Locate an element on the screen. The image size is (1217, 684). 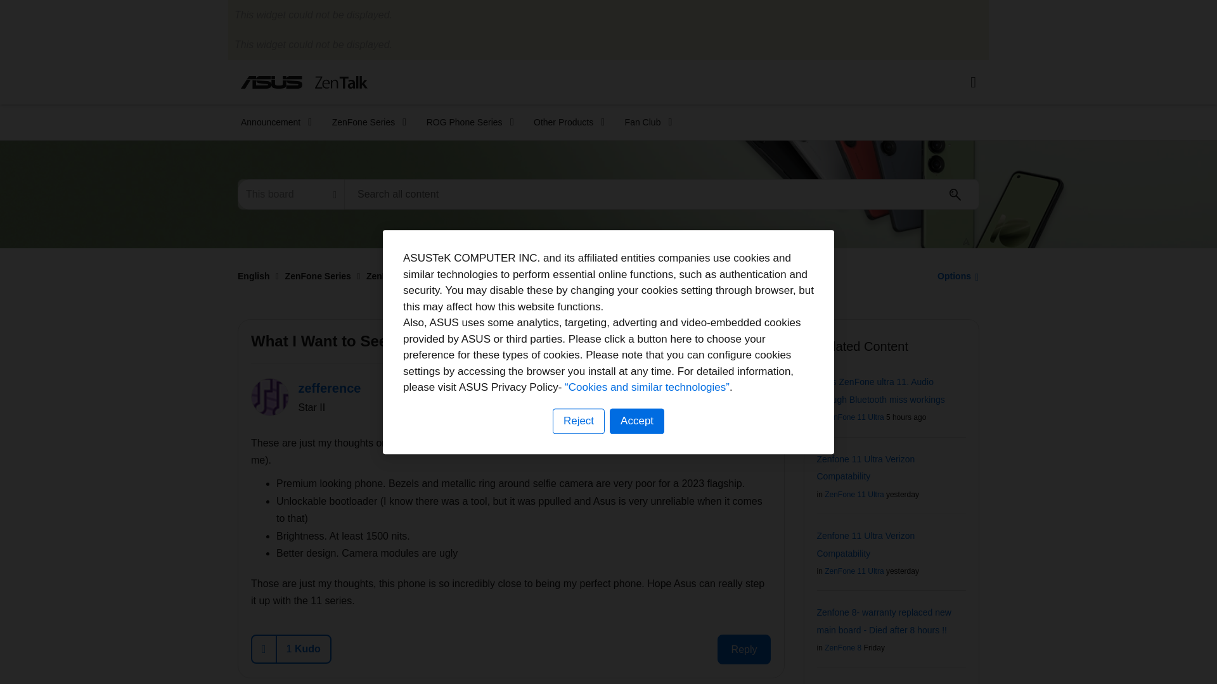
ZenFone Series is located at coordinates (365, 122).